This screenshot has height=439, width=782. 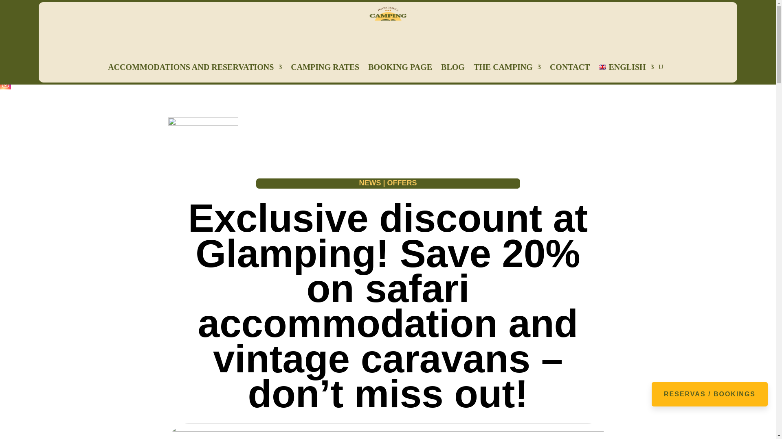 What do you see at coordinates (5, 50) in the screenshot?
I see `Facebook` at bounding box center [5, 50].